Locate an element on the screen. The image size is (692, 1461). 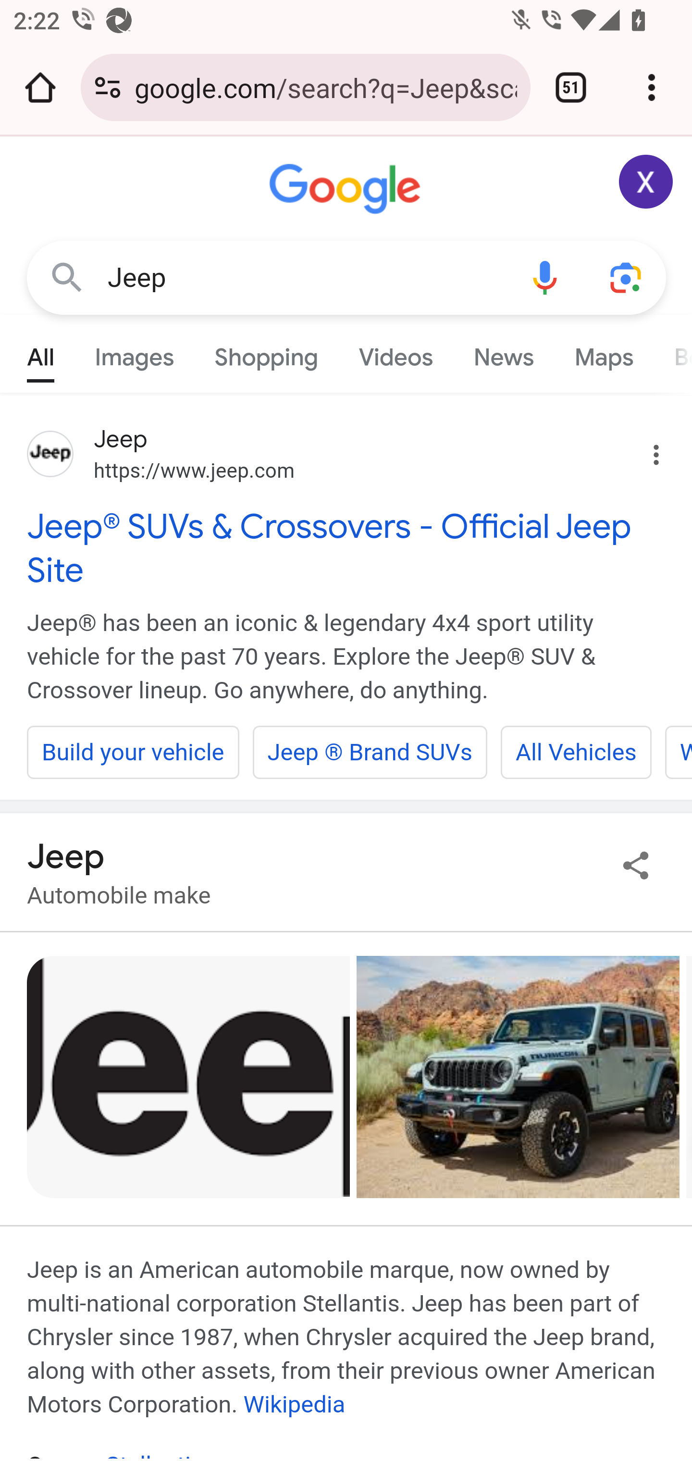
Jeep is located at coordinates (306, 278).